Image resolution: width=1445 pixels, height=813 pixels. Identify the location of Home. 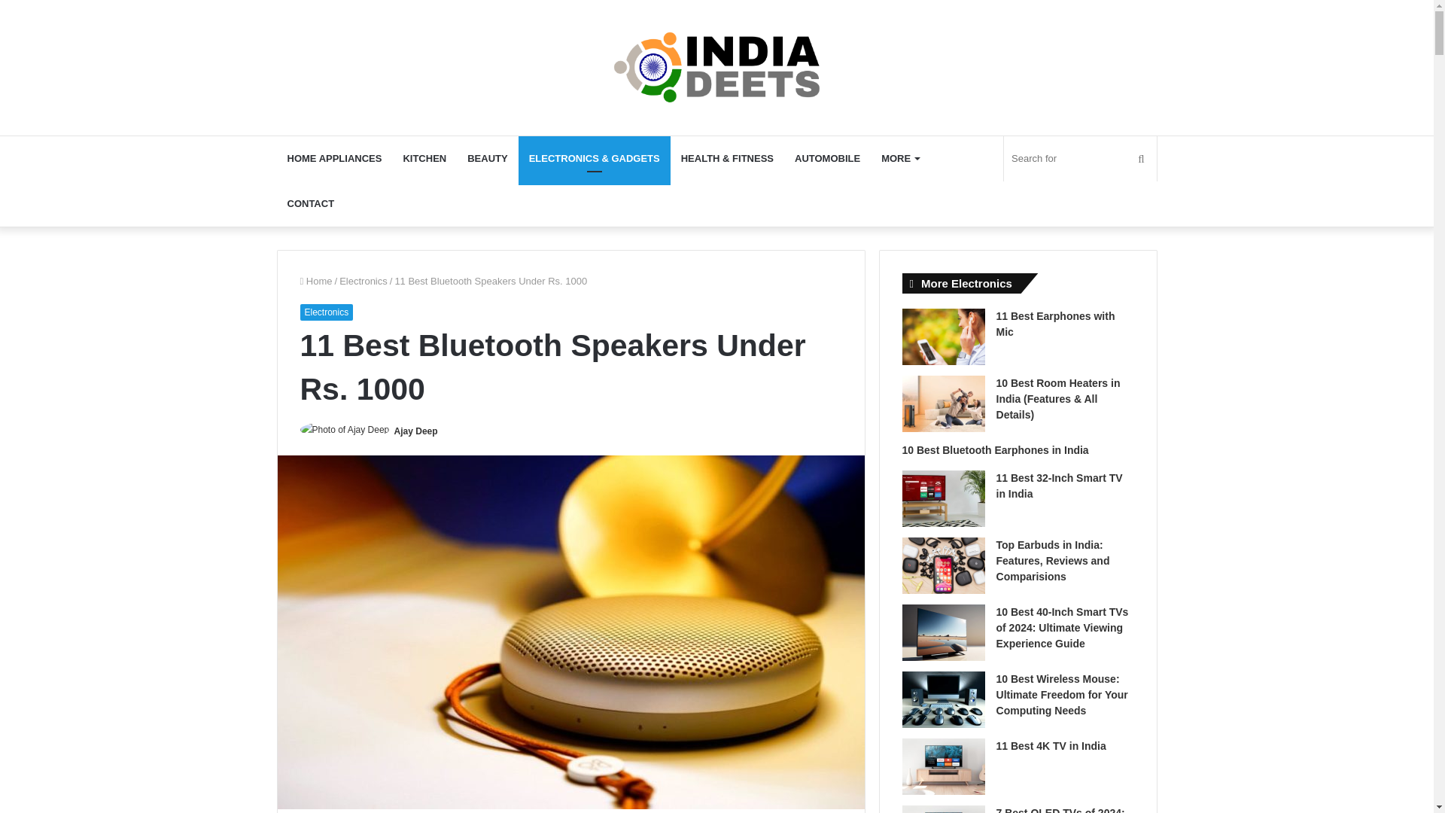
(315, 282).